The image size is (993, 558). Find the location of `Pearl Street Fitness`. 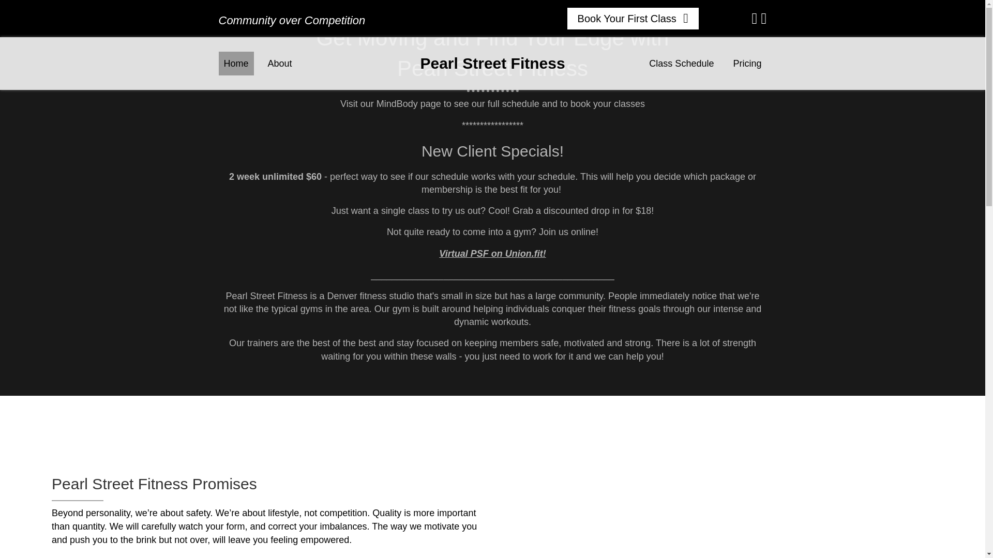

Pearl Street Fitness is located at coordinates (492, 63).